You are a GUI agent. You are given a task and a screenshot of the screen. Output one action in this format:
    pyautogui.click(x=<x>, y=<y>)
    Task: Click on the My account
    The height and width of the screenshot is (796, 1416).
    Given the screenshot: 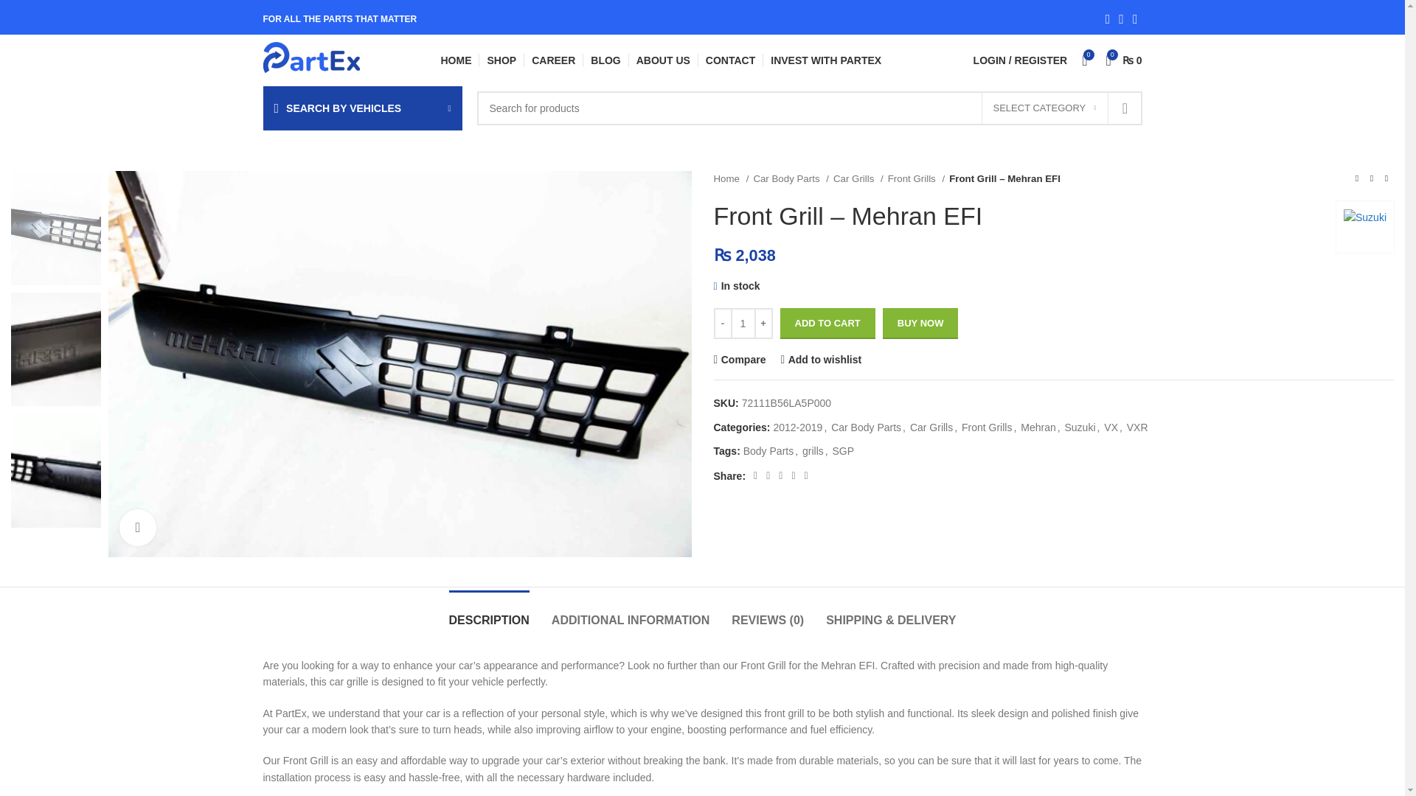 What is the action you would take?
    pyautogui.click(x=1020, y=60)
    